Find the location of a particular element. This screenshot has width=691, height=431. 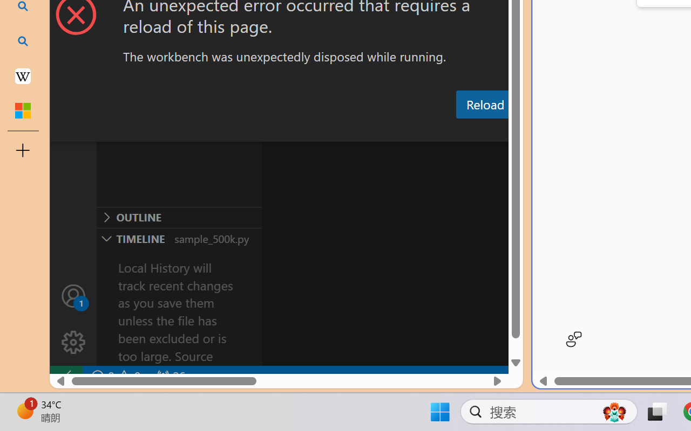

Problems (Ctrl+Shift+M) is located at coordinates (307, 131).